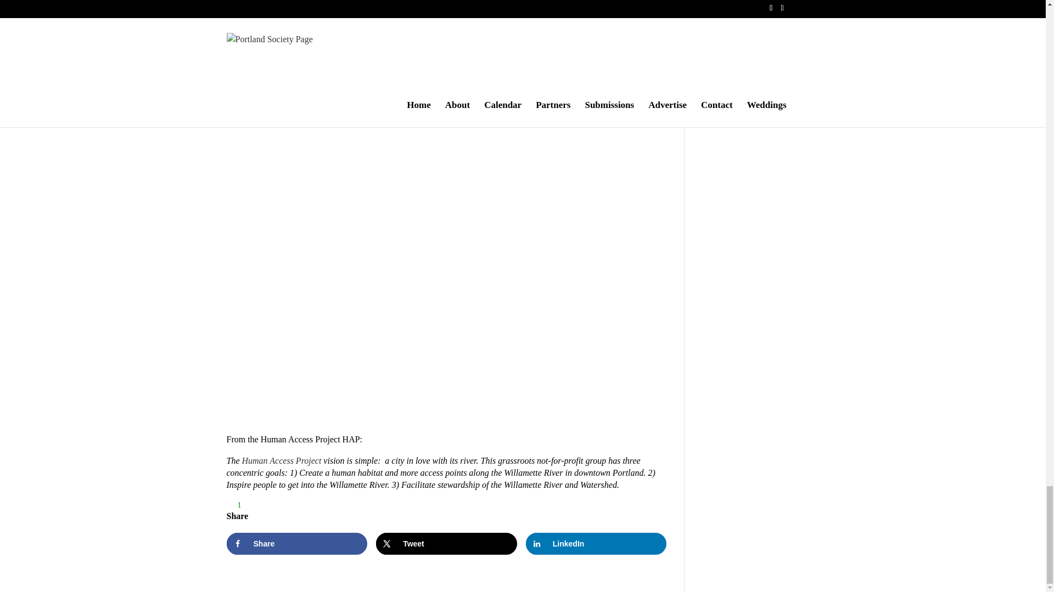  Describe the element at coordinates (447, 544) in the screenshot. I see `Tweet` at that location.